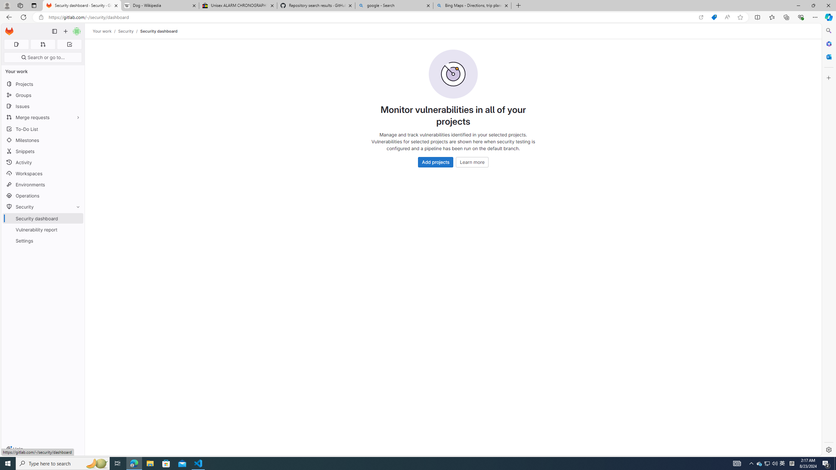  I want to click on Microsoft 365, so click(828, 44).